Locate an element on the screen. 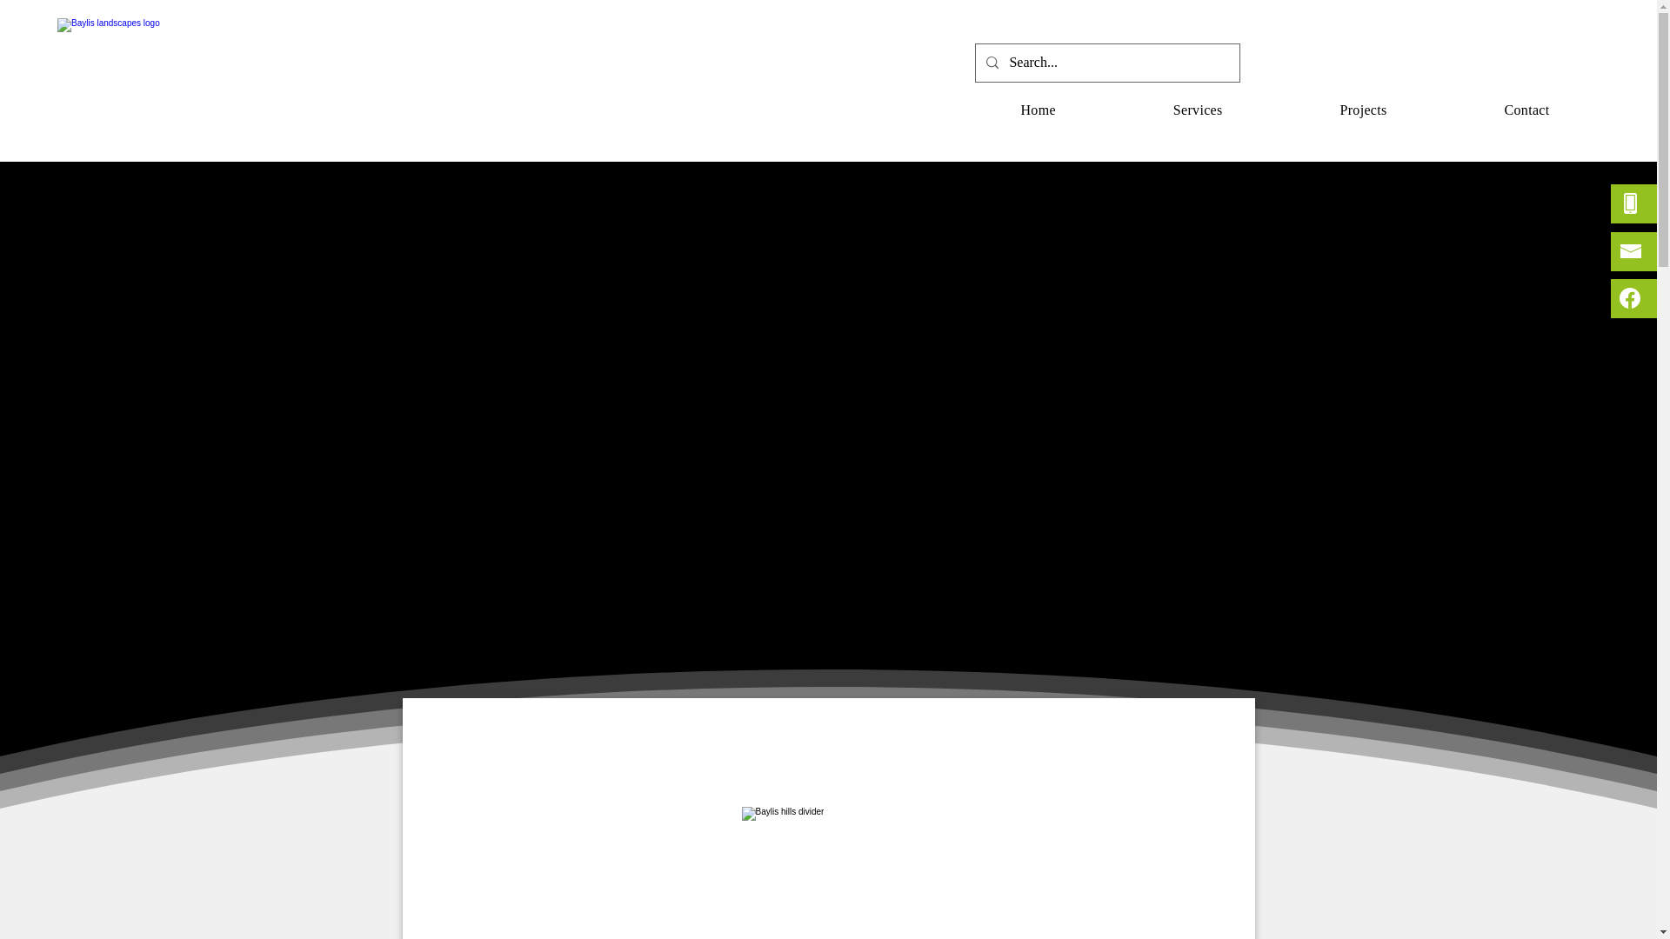  Home is located at coordinates (1037, 110).